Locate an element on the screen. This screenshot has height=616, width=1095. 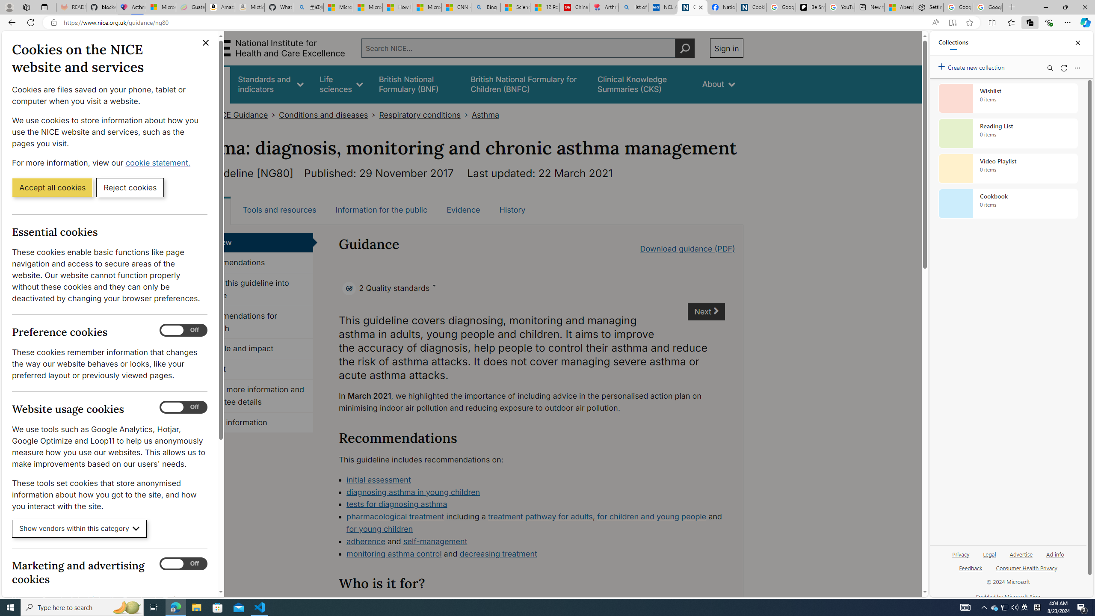
Putting this guideline into practice is located at coordinates (251, 290).